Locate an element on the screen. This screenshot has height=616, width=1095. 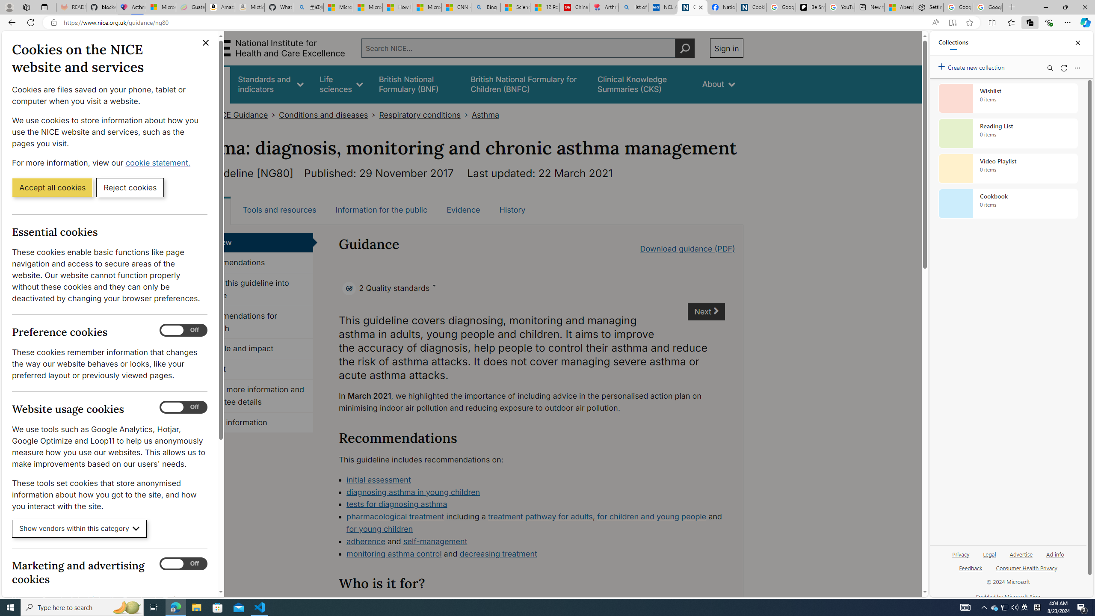
Putting this guideline into practice is located at coordinates (251, 290).